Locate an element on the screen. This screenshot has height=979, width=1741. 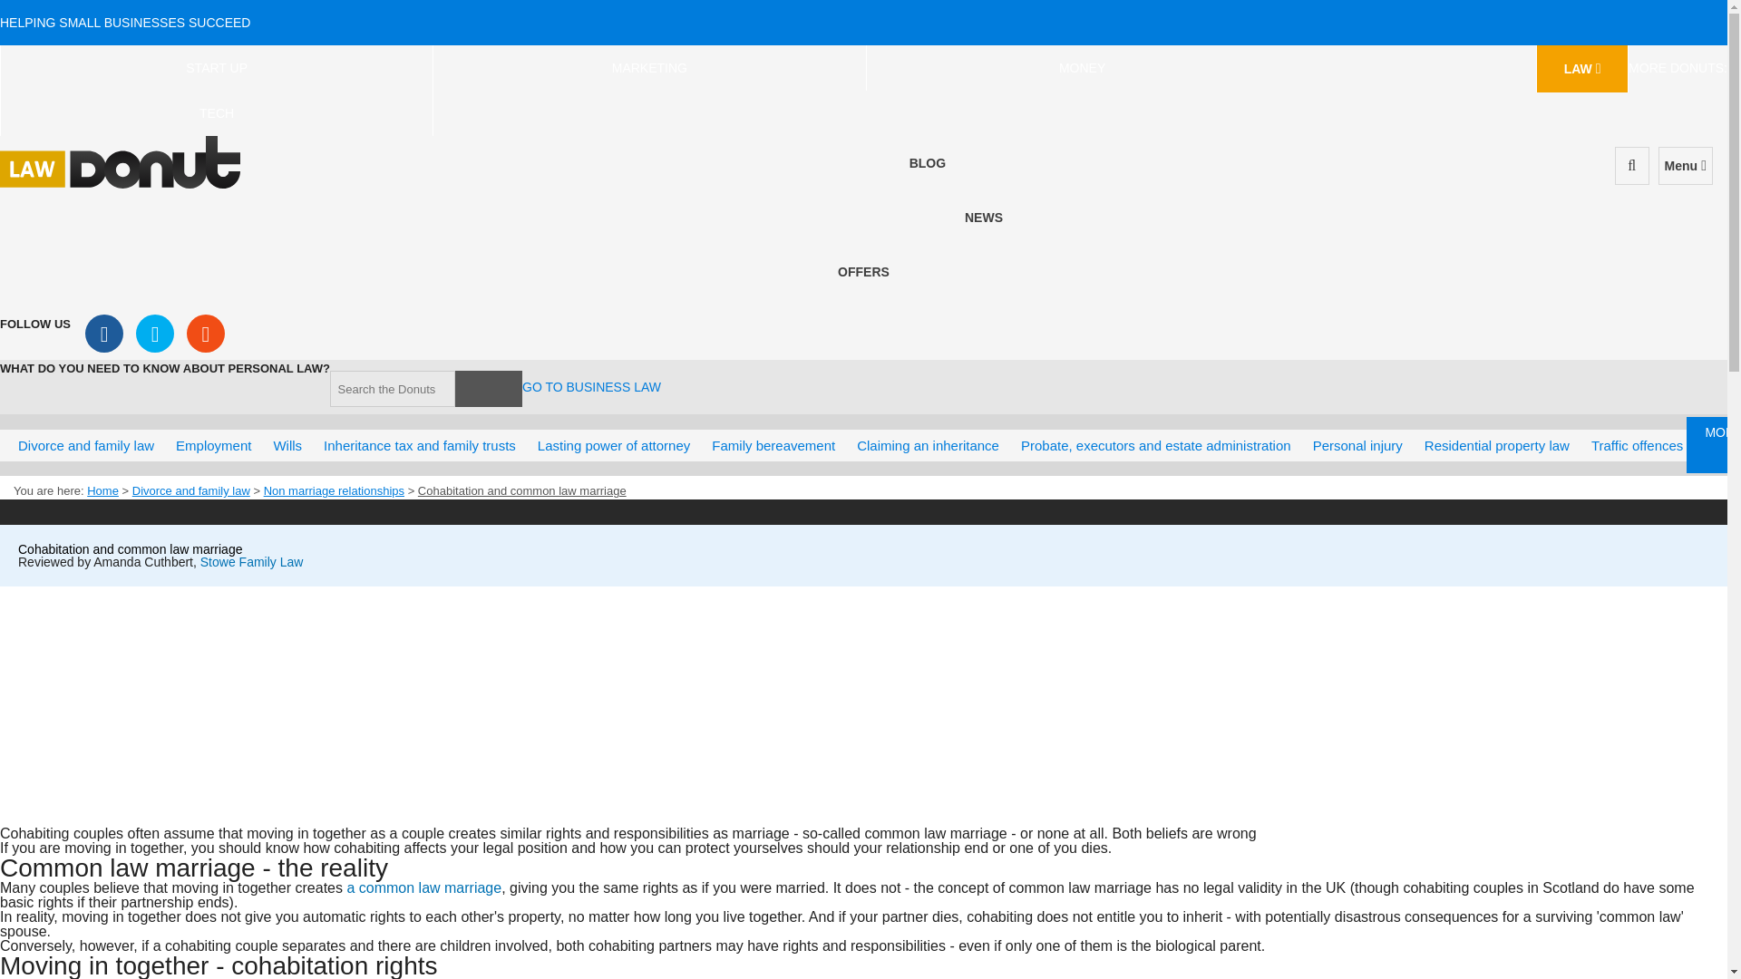
BLOG is located at coordinates (927, 162).